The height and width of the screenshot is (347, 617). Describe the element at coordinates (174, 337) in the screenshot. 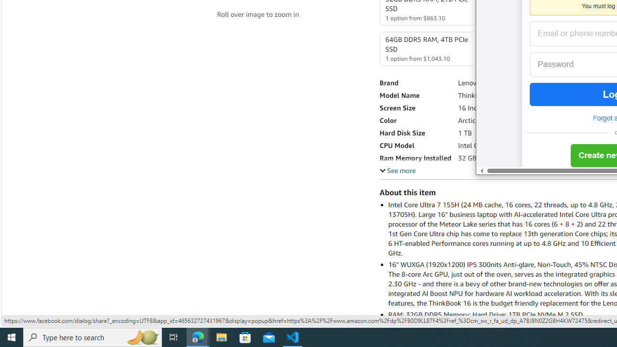

I see `Task View` at that location.